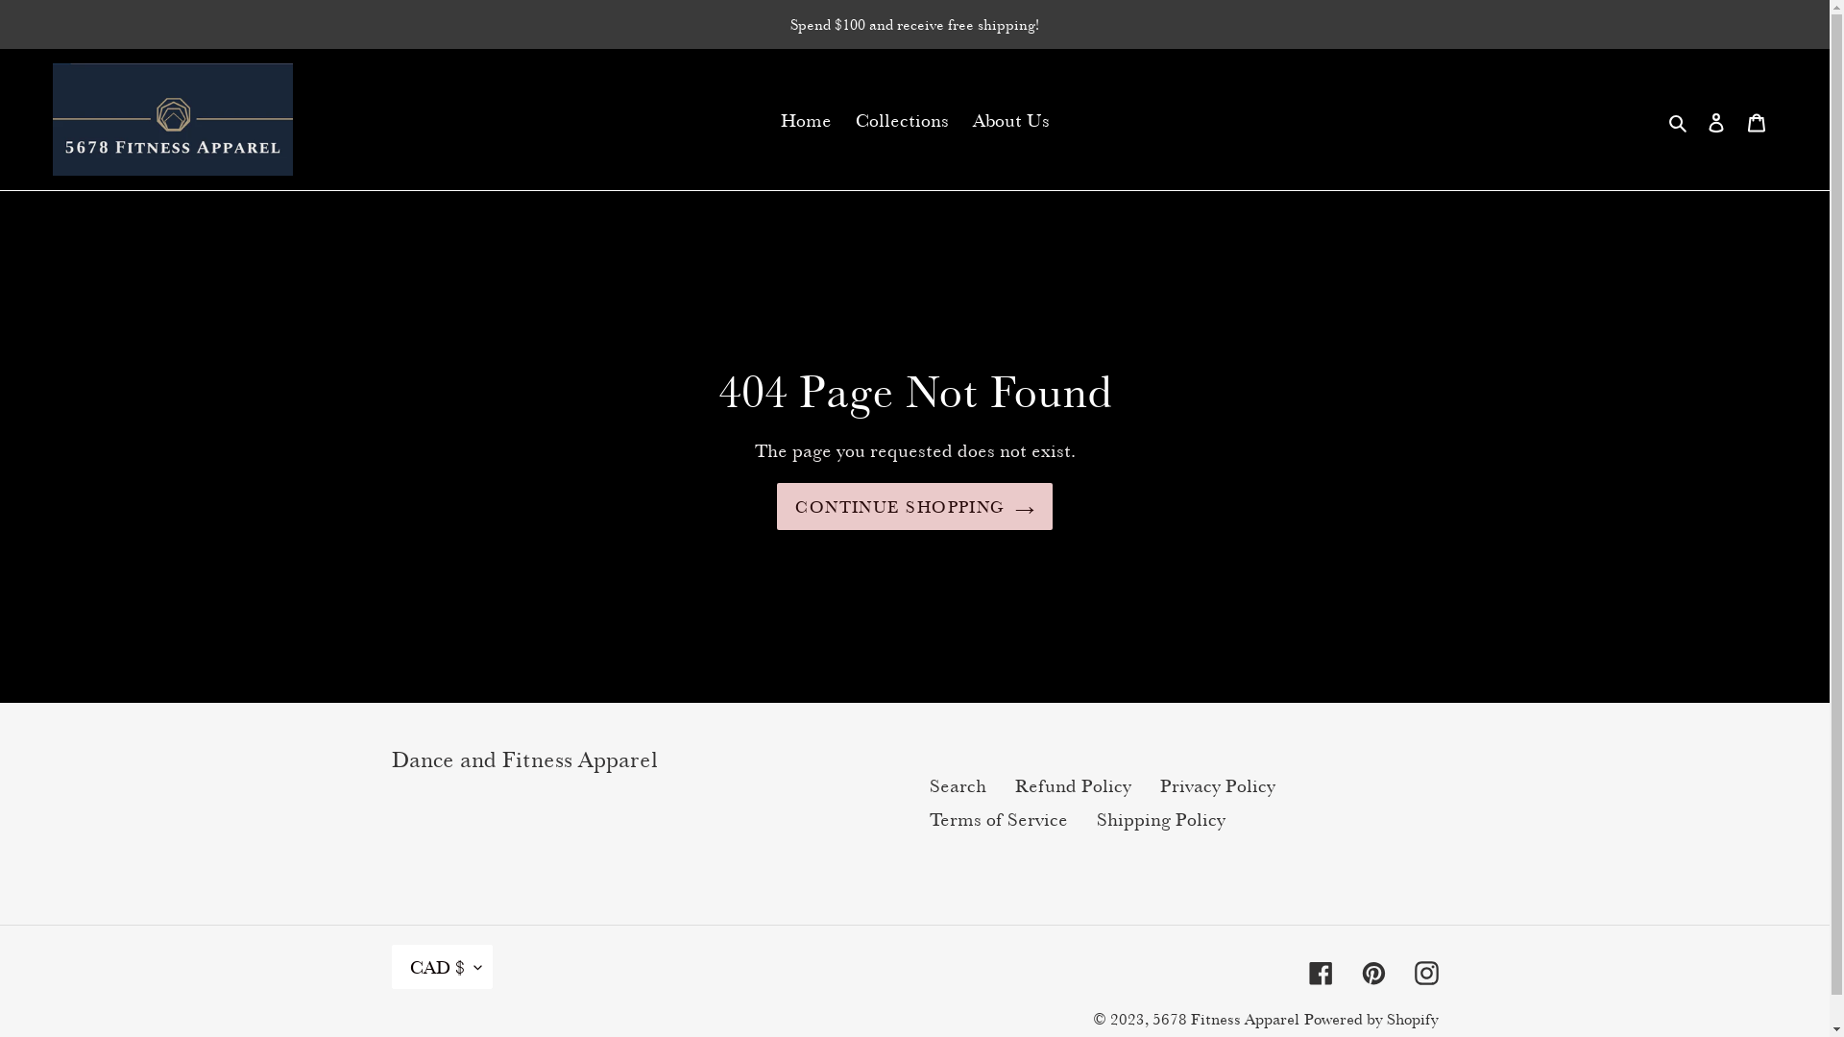 This screenshot has height=1037, width=1844. I want to click on CONTINUE SHOPPING, so click(914, 507).